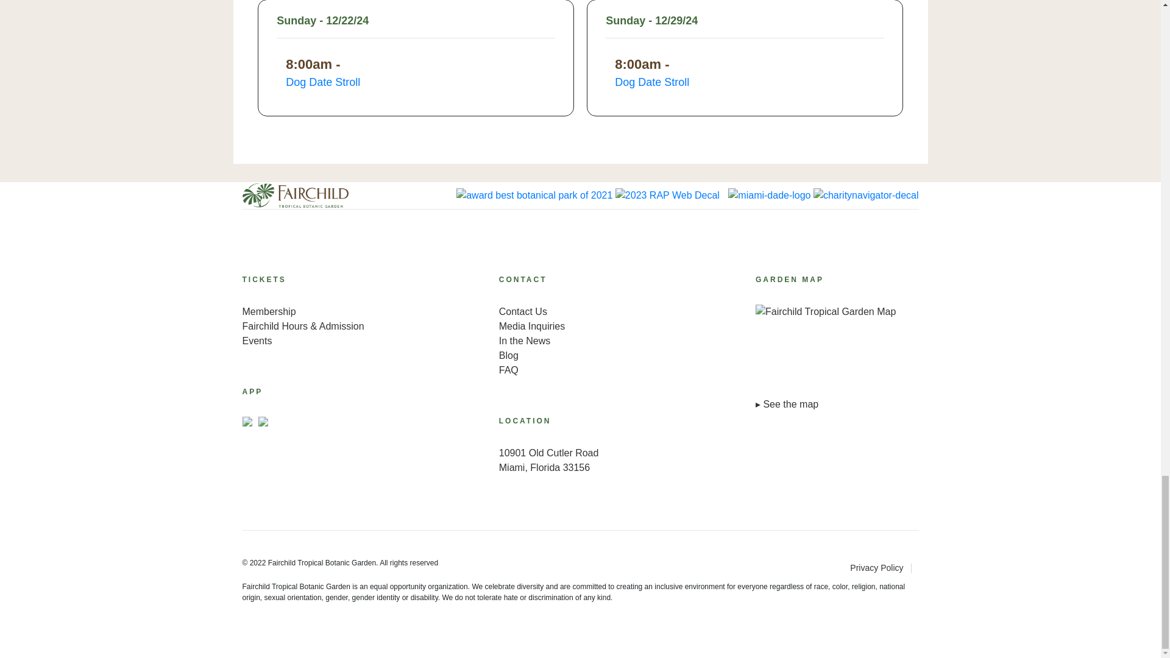 The height and width of the screenshot is (658, 1170). What do you see at coordinates (580, 341) in the screenshot?
I see `Media Center` at bounding box center [580, 341].